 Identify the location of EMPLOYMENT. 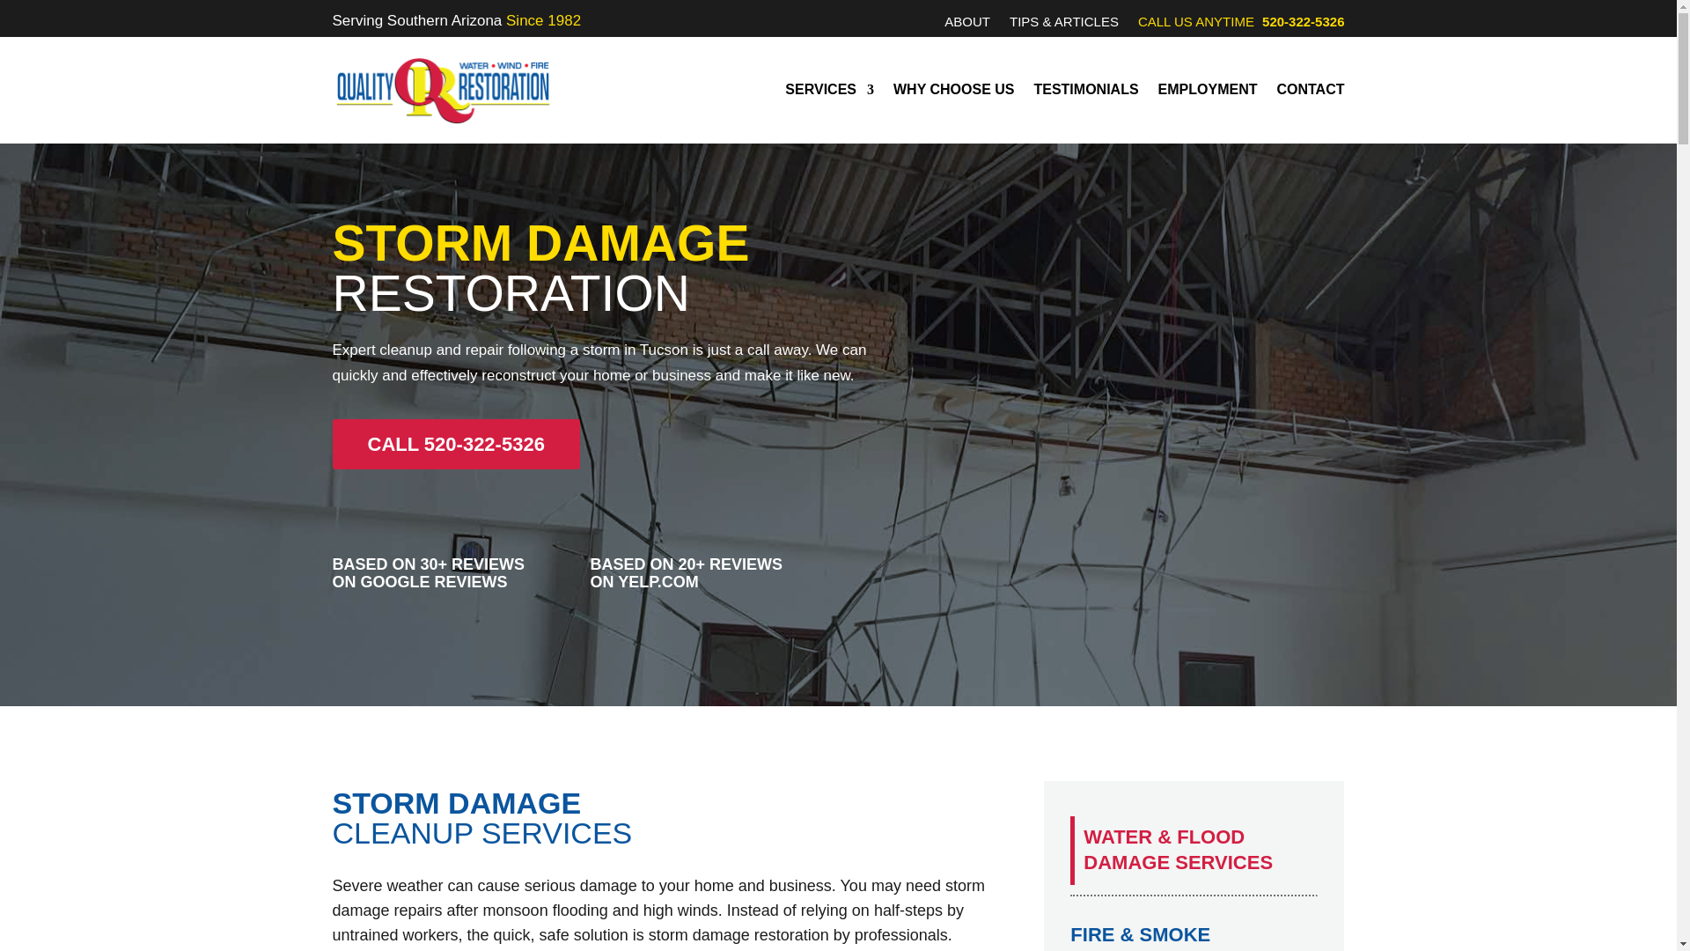
(1208, 90).